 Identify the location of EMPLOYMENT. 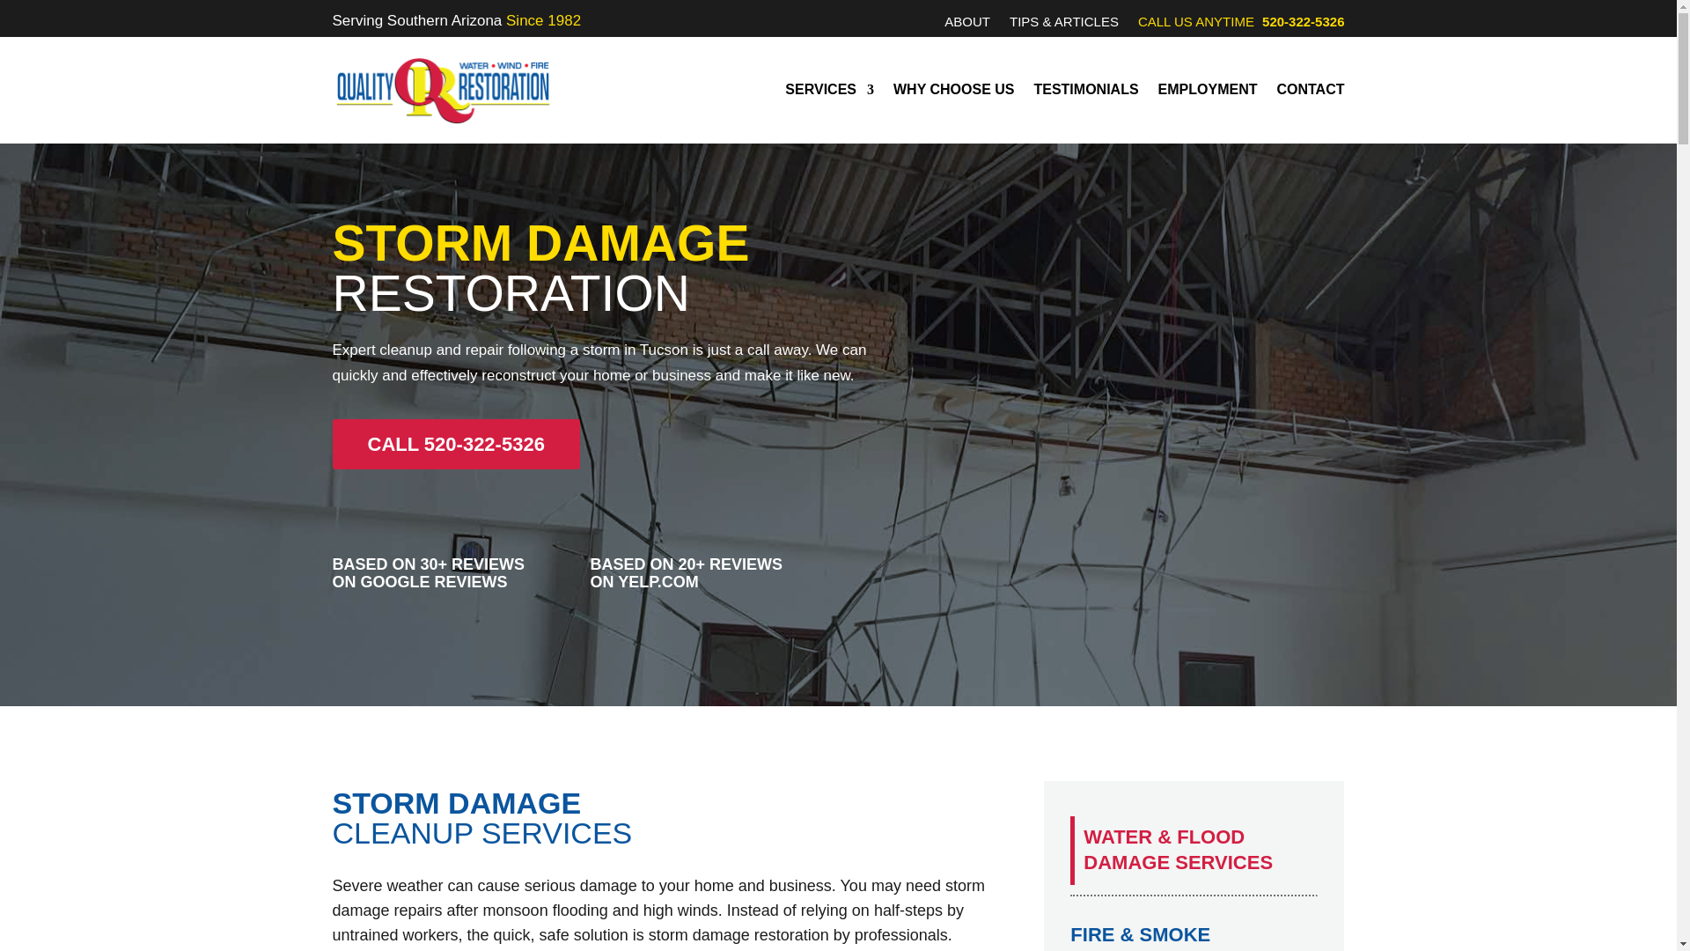
(1208, 90).